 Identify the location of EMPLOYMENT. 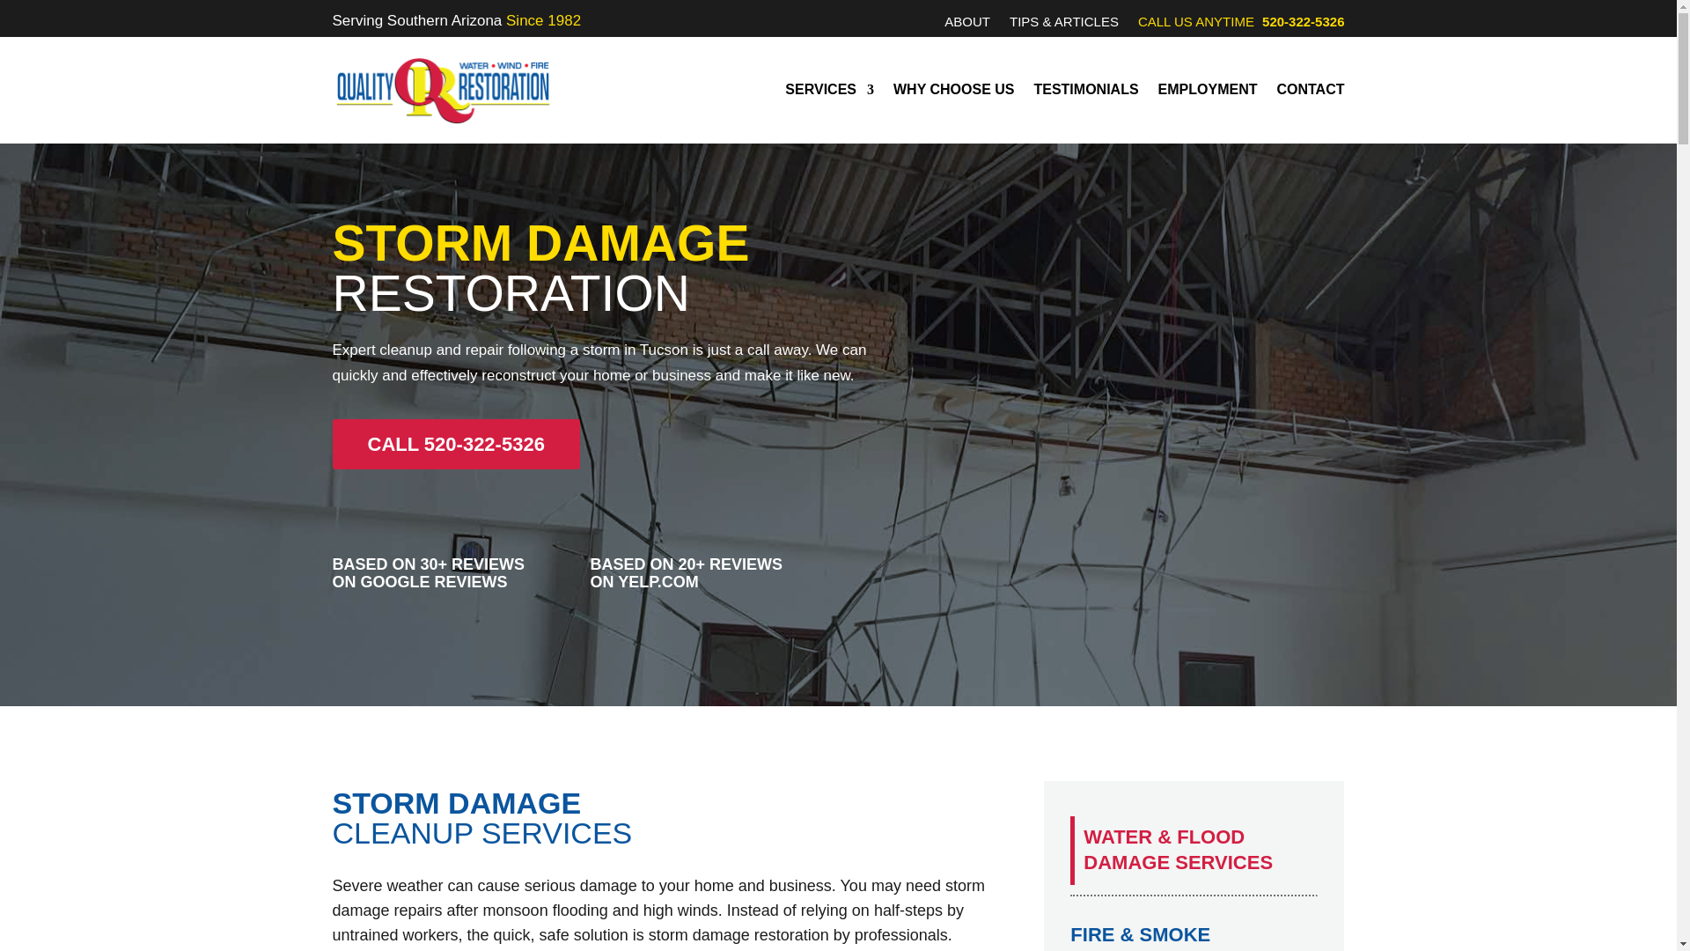
(1208, 90).